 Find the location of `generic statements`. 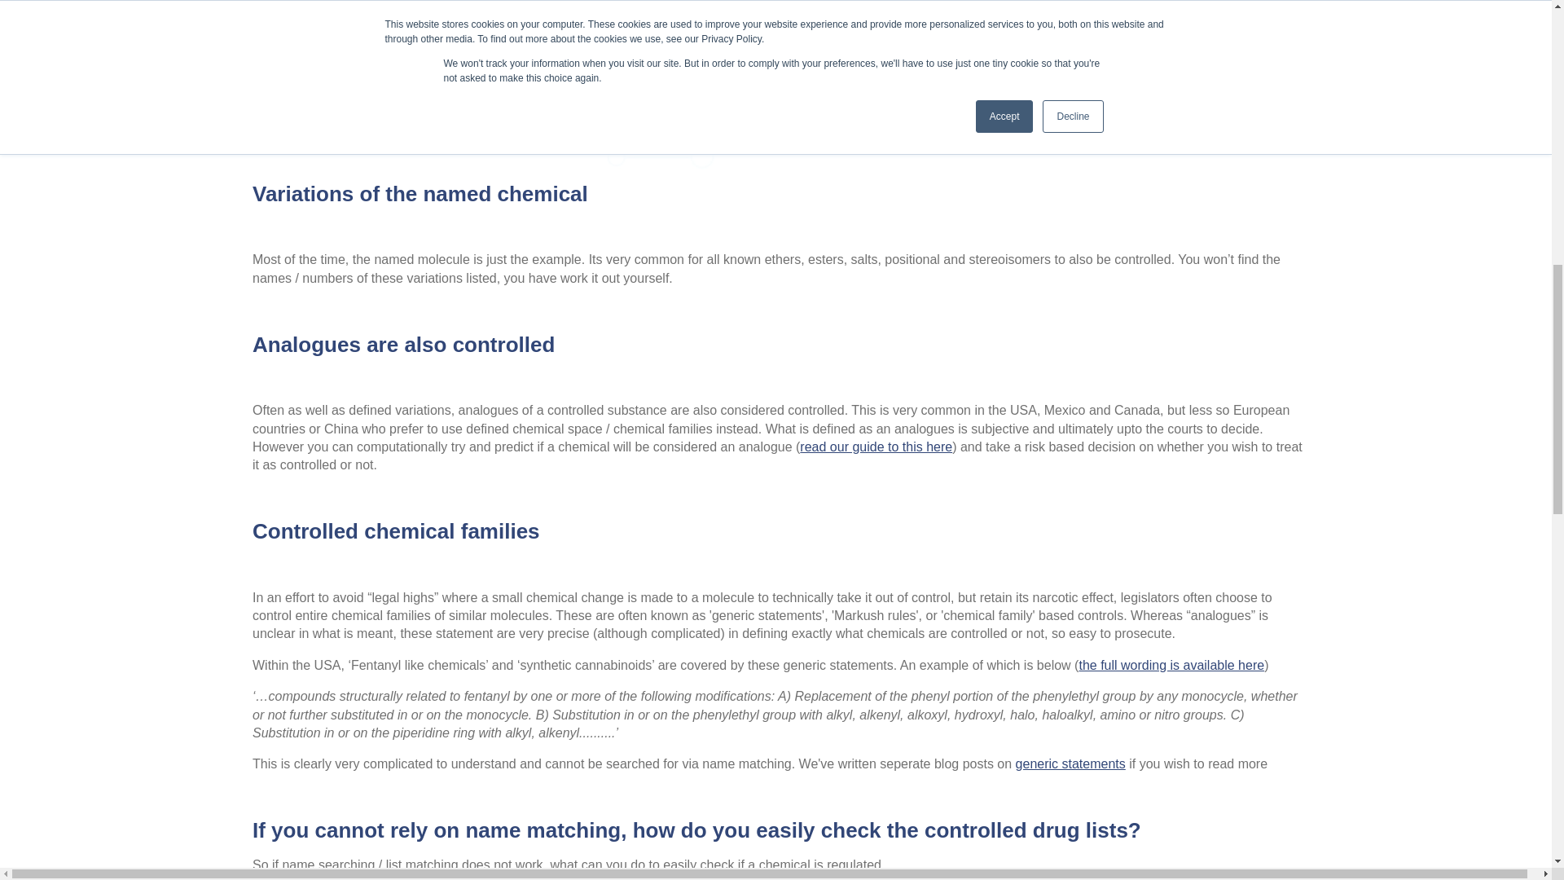

generic statements is located at coordinates (1070, 763).